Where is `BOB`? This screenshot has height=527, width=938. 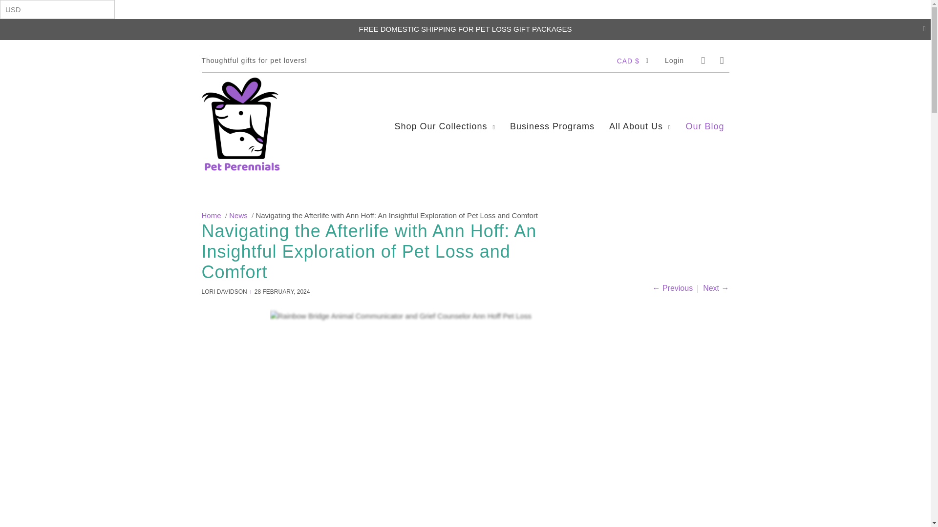 BOB is located at coordinates (640, 386).